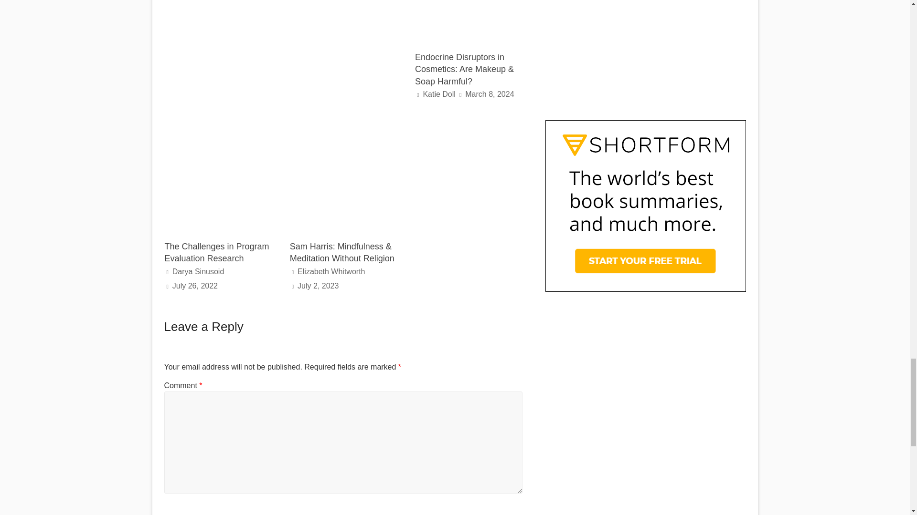  Describe the element at coordinates (216, 252) in the screenshot. I see `The Challenges in Program Evaluation Research` at that location.